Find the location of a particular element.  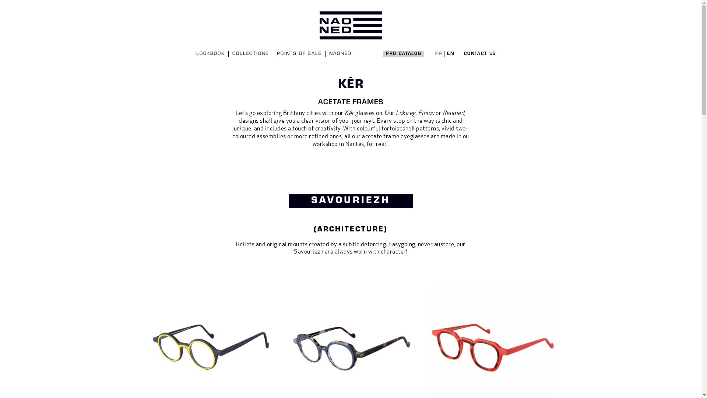

NAONED is located at coordinates (340, 54).